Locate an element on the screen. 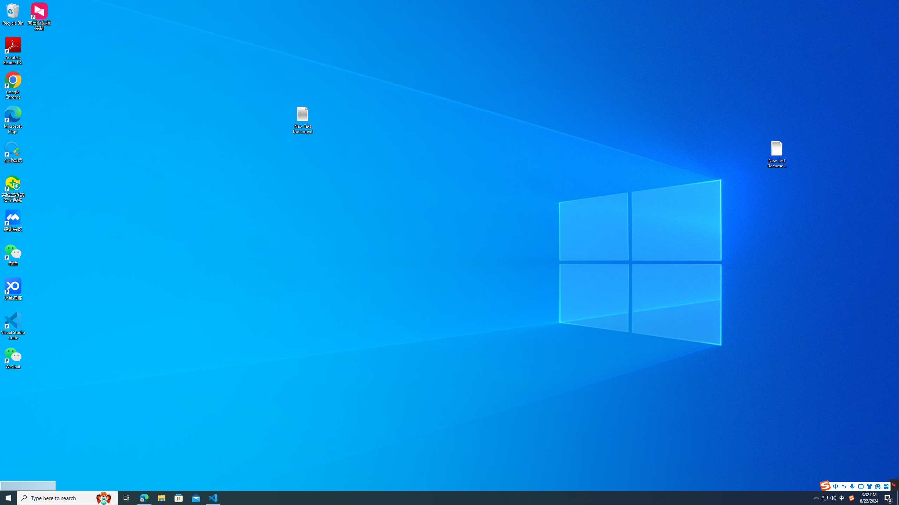 This screenshot has width=899, height=505. Google Chrome is located at coordinates (13, 86).